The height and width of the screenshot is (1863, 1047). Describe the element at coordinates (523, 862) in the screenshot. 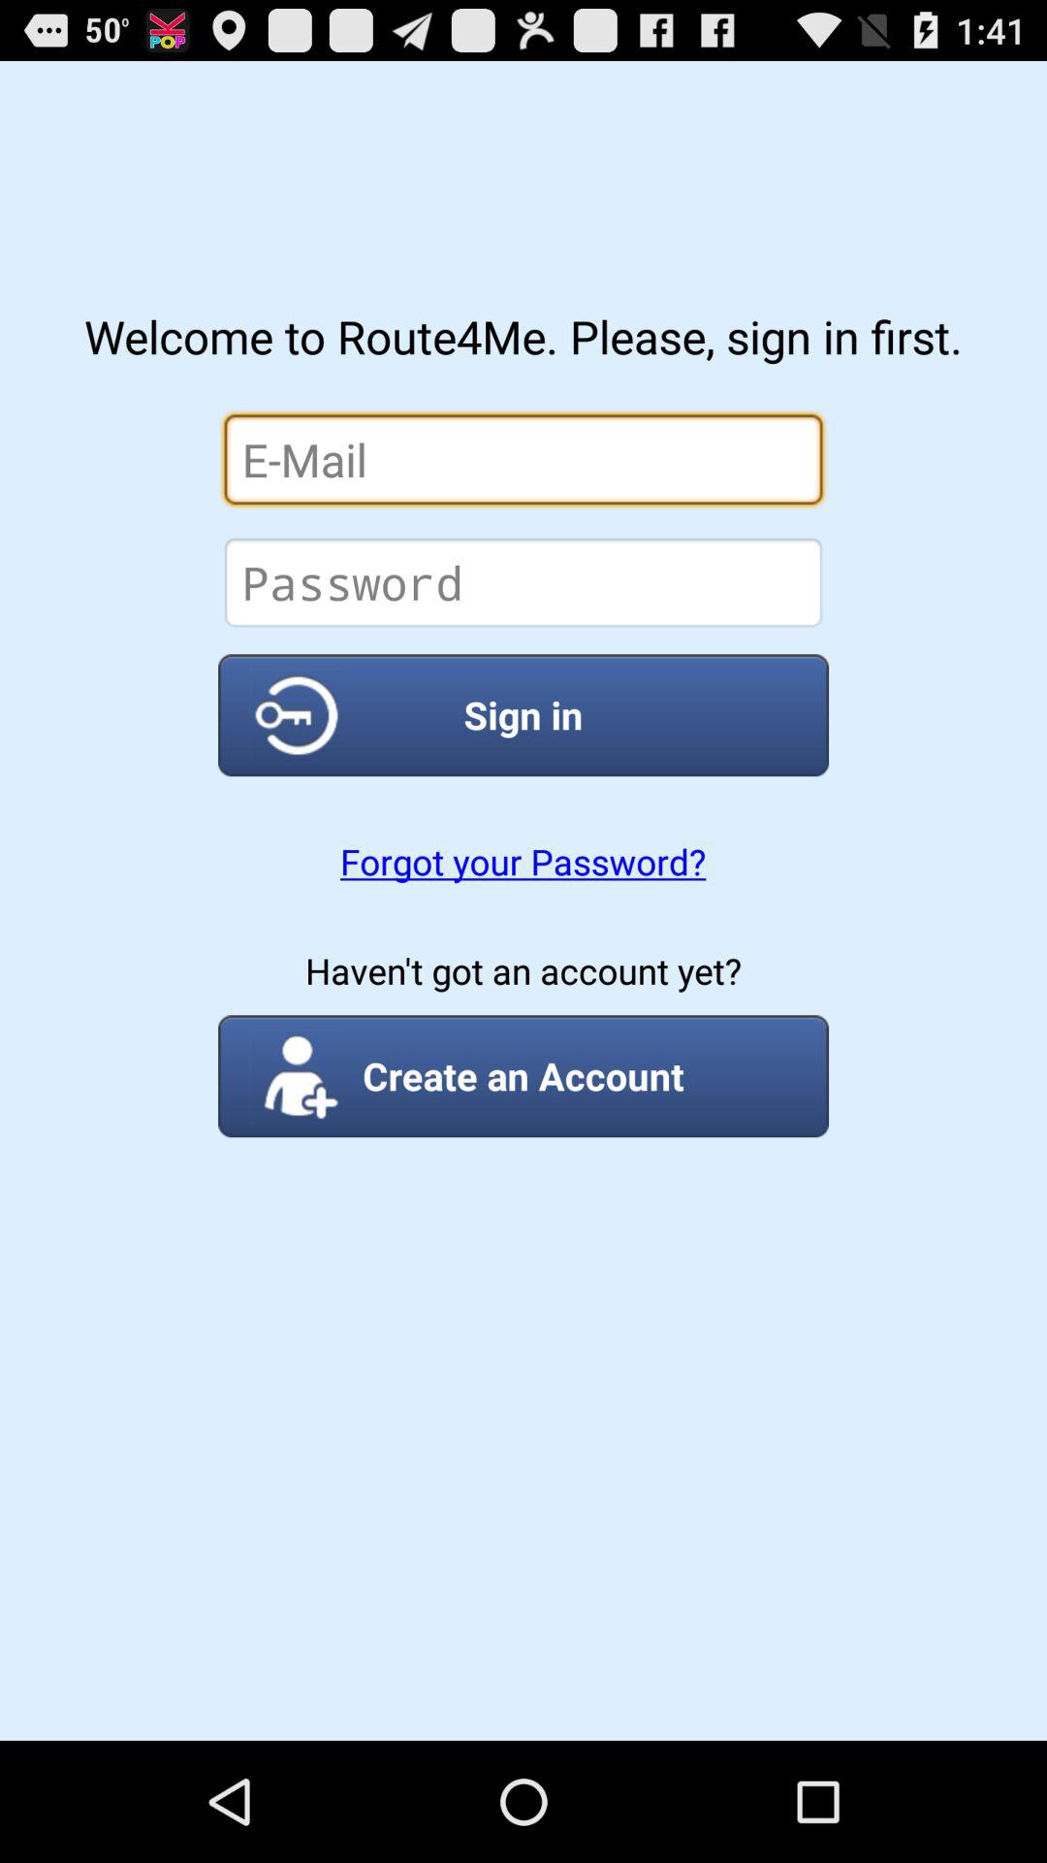

I see `turn on forgot your password?` at that location.